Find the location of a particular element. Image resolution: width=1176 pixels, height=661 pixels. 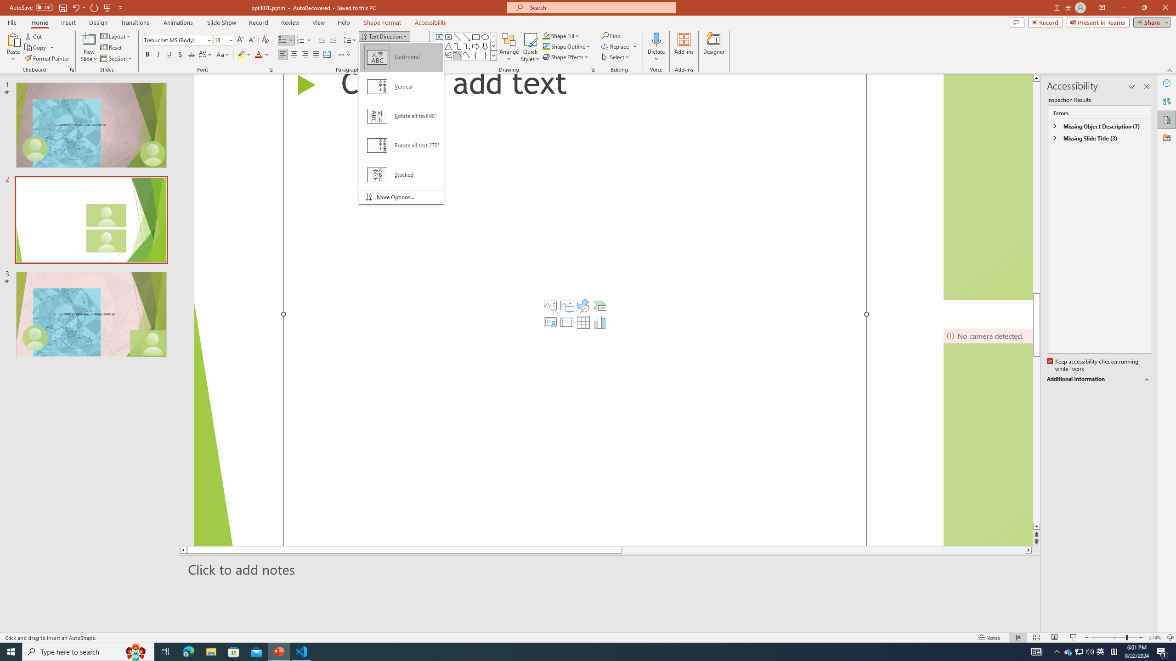

Insert Table is located at coordinates (583, 322).